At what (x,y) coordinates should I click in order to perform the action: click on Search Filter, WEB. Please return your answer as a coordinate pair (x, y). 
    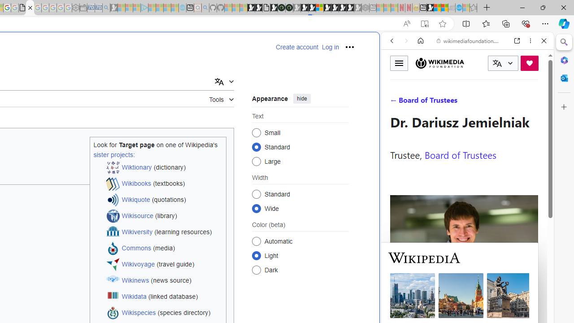
    Looking at the image, I should click on (396, 102).